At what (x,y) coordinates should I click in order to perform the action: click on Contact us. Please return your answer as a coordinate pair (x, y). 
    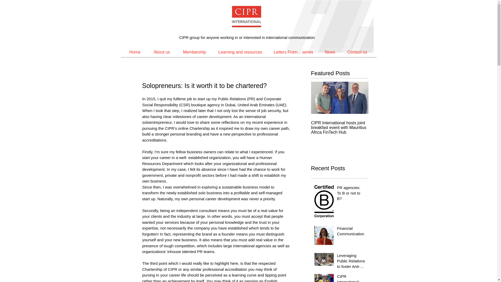
    Looking at the image, I should click on (357, 52).